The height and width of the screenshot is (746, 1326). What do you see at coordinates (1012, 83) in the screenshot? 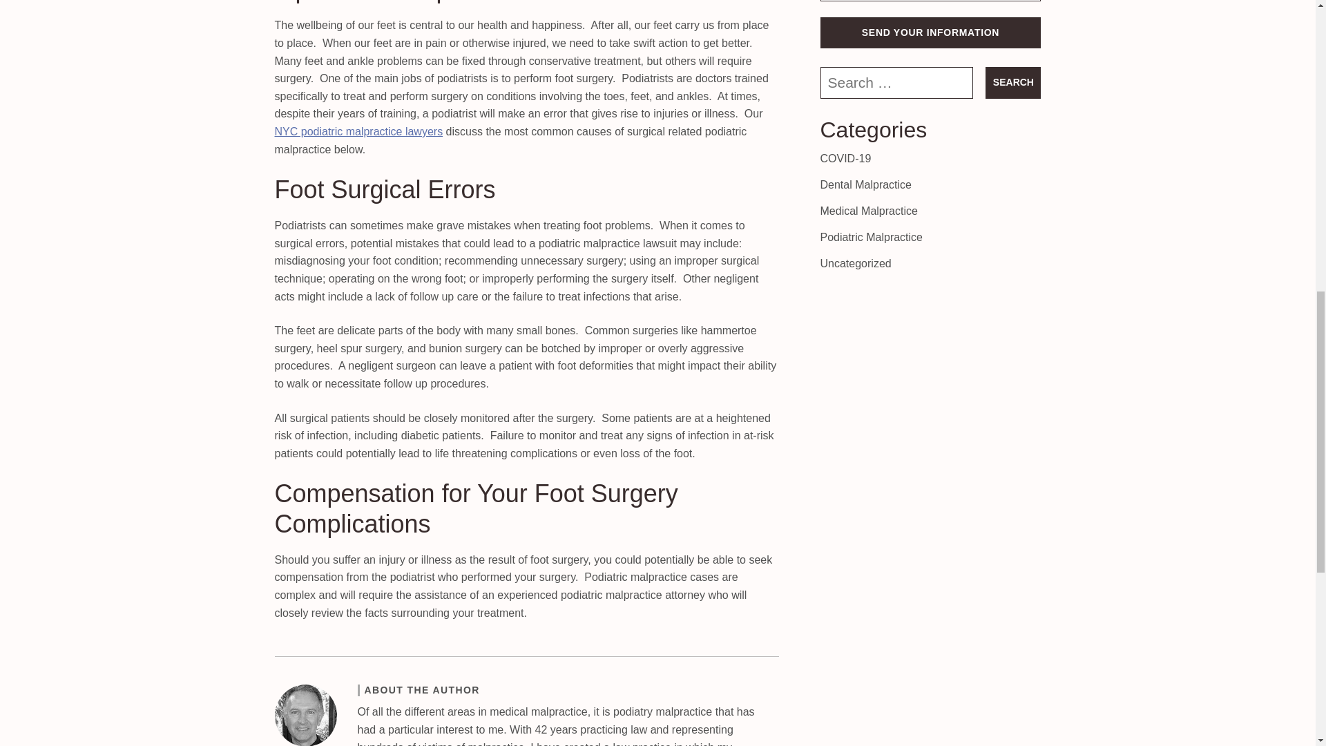
I see `Search` at bounding box center [1012, 83].